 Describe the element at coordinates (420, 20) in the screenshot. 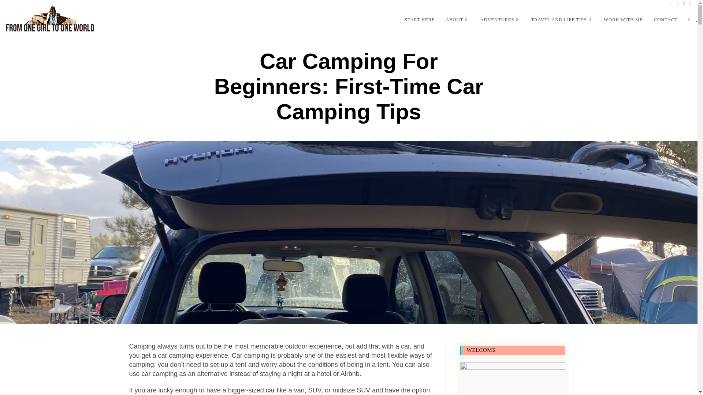

I see `START HERE` at that location.